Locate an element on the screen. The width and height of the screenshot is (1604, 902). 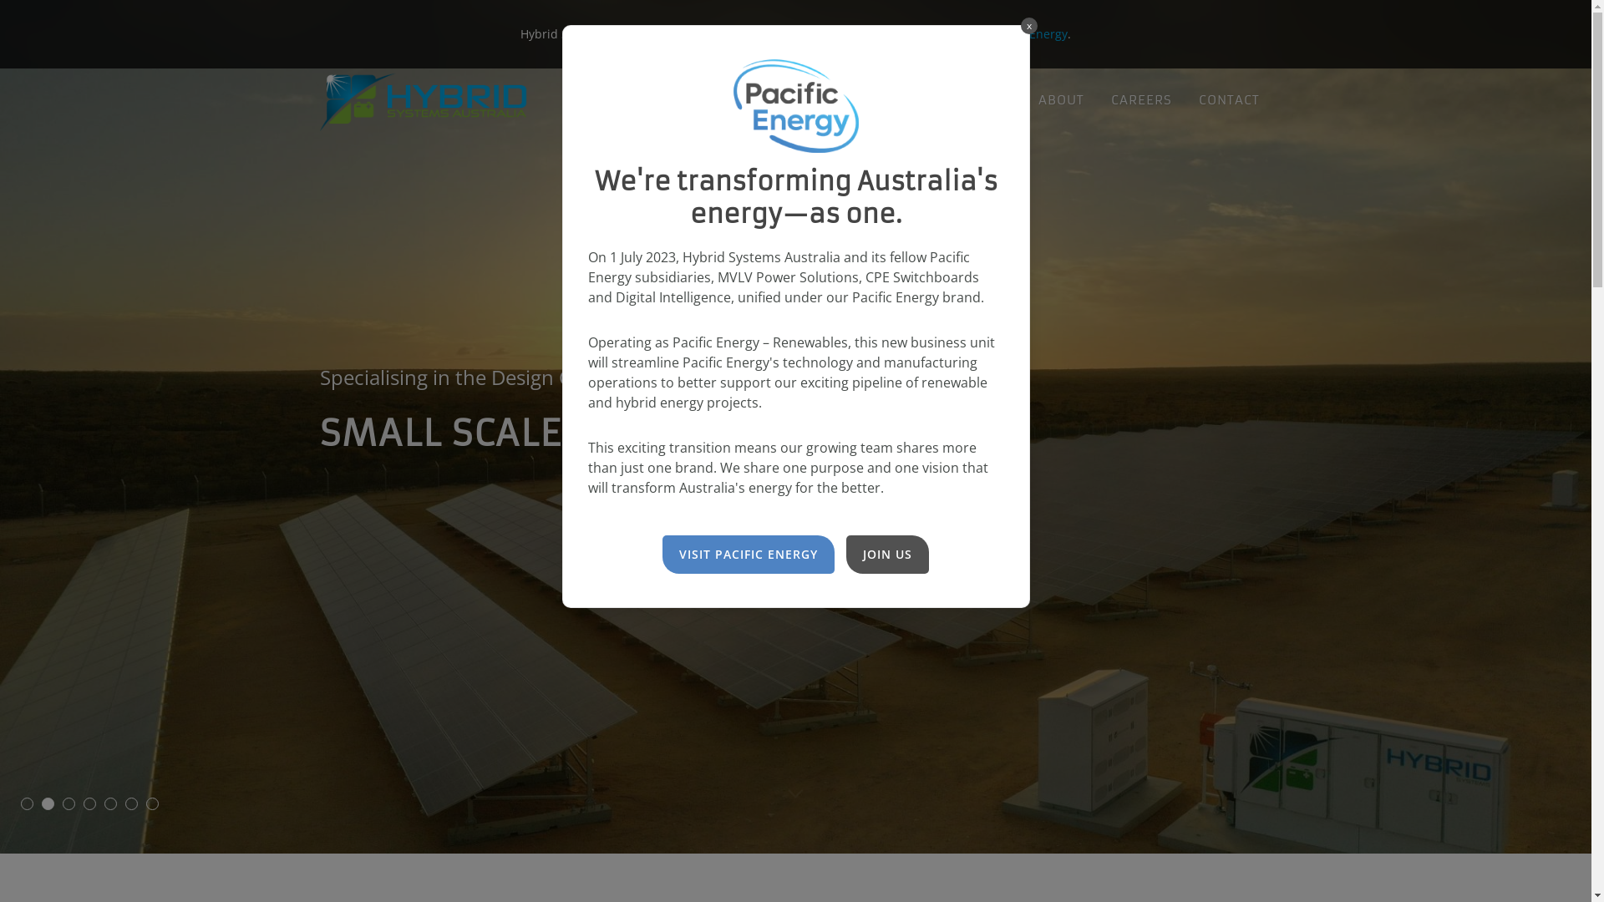
PROJECTS is located at coordinates (978, 100).